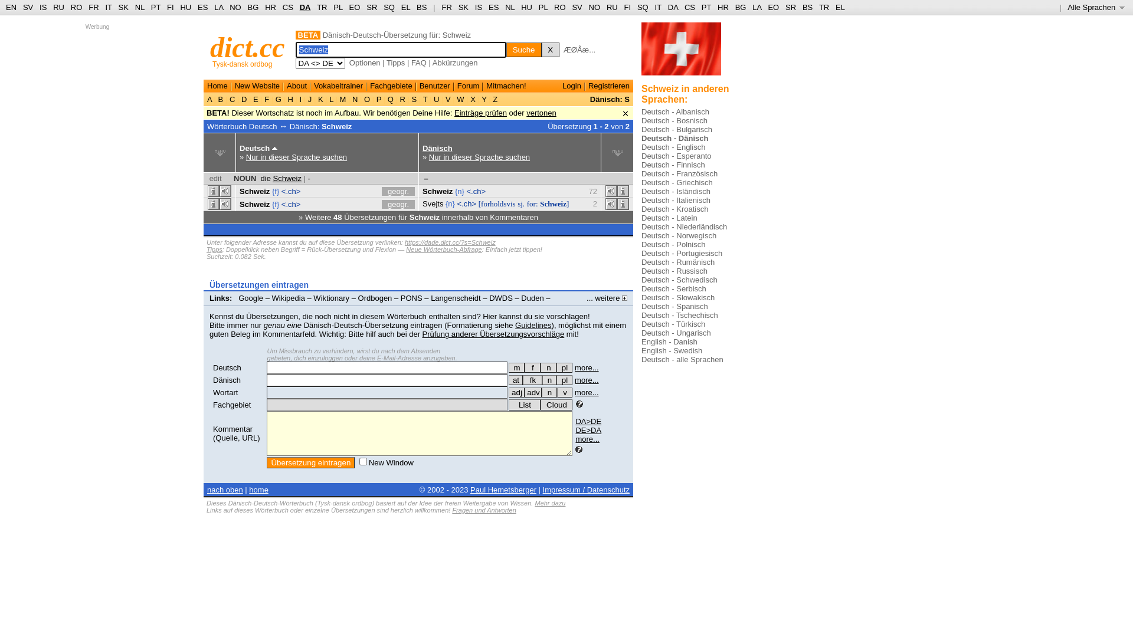 The width and height of the screenshot is (1133, 637). Describe the element at coordinates (395, 63) in the screenshot. I see `Tipps` at that location.